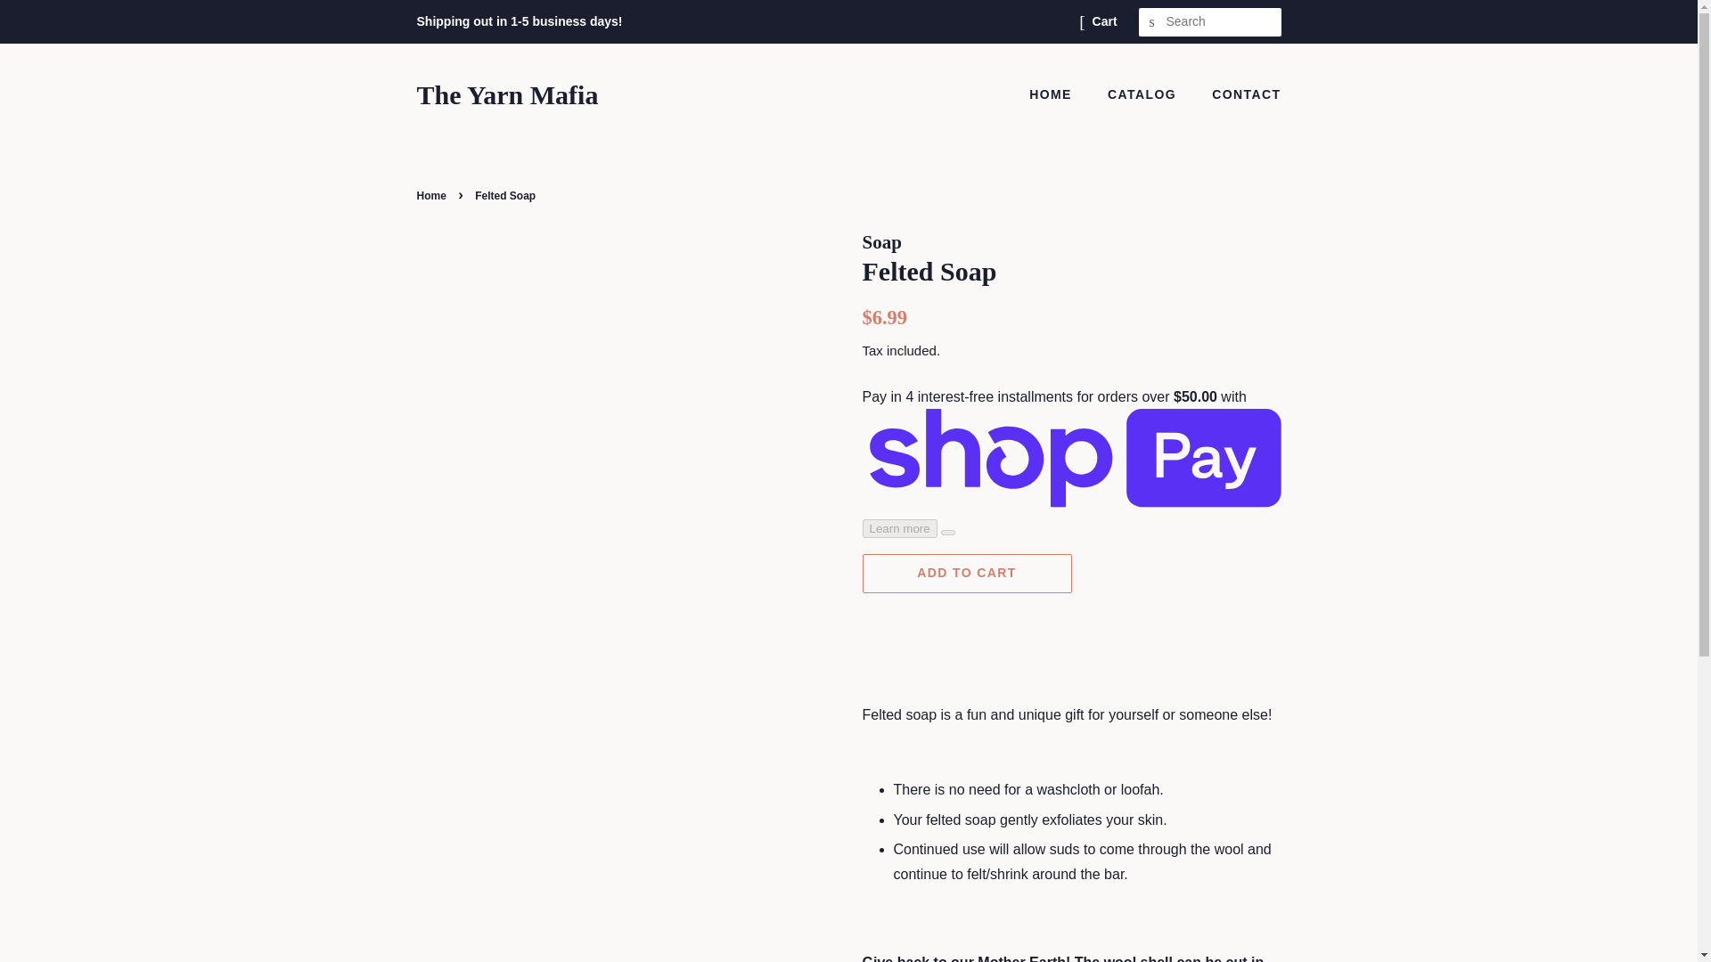  Describe the element at coordinates (1144, 94) in the screenshot. I see `CATALOG` at that location.